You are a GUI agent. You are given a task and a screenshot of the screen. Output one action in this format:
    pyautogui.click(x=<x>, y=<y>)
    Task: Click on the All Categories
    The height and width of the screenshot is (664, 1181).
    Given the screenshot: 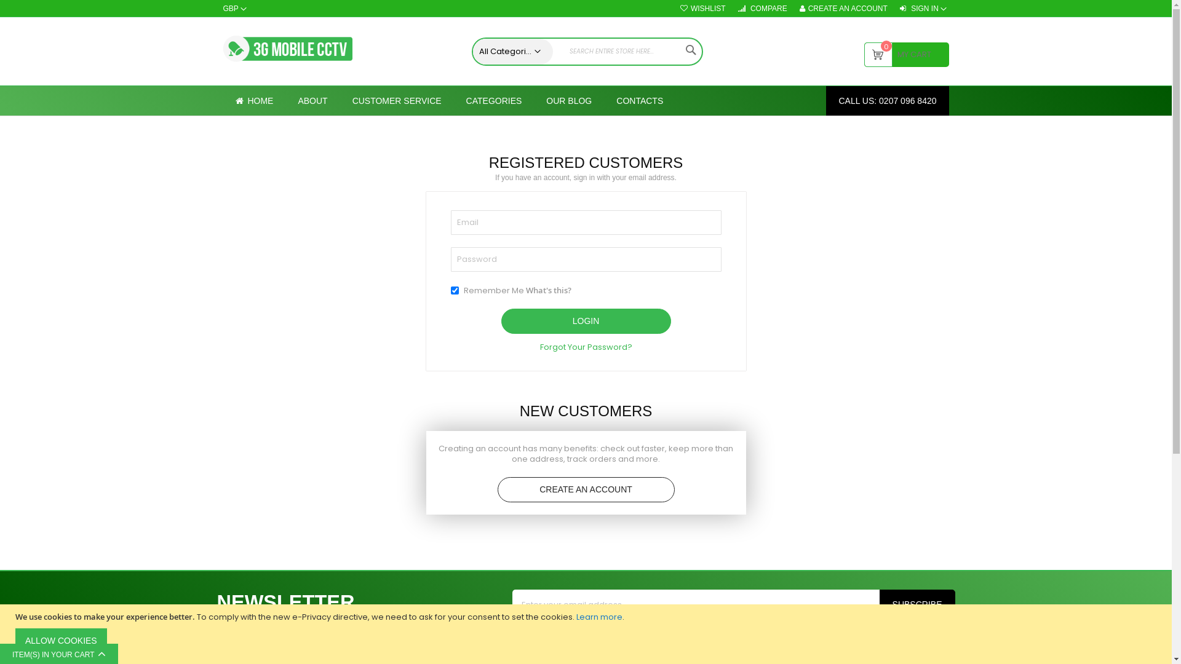 What is the action you would take?
    pyautogui.click(x=509, y=52)
    